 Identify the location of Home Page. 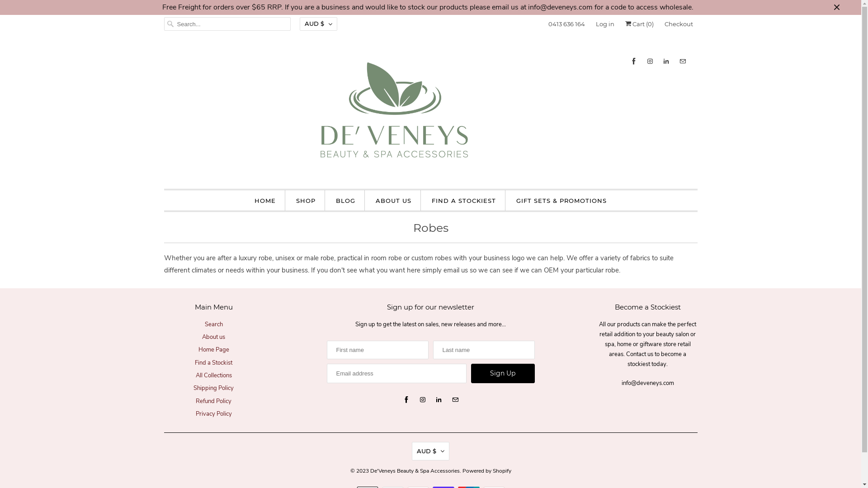
(213, 350).